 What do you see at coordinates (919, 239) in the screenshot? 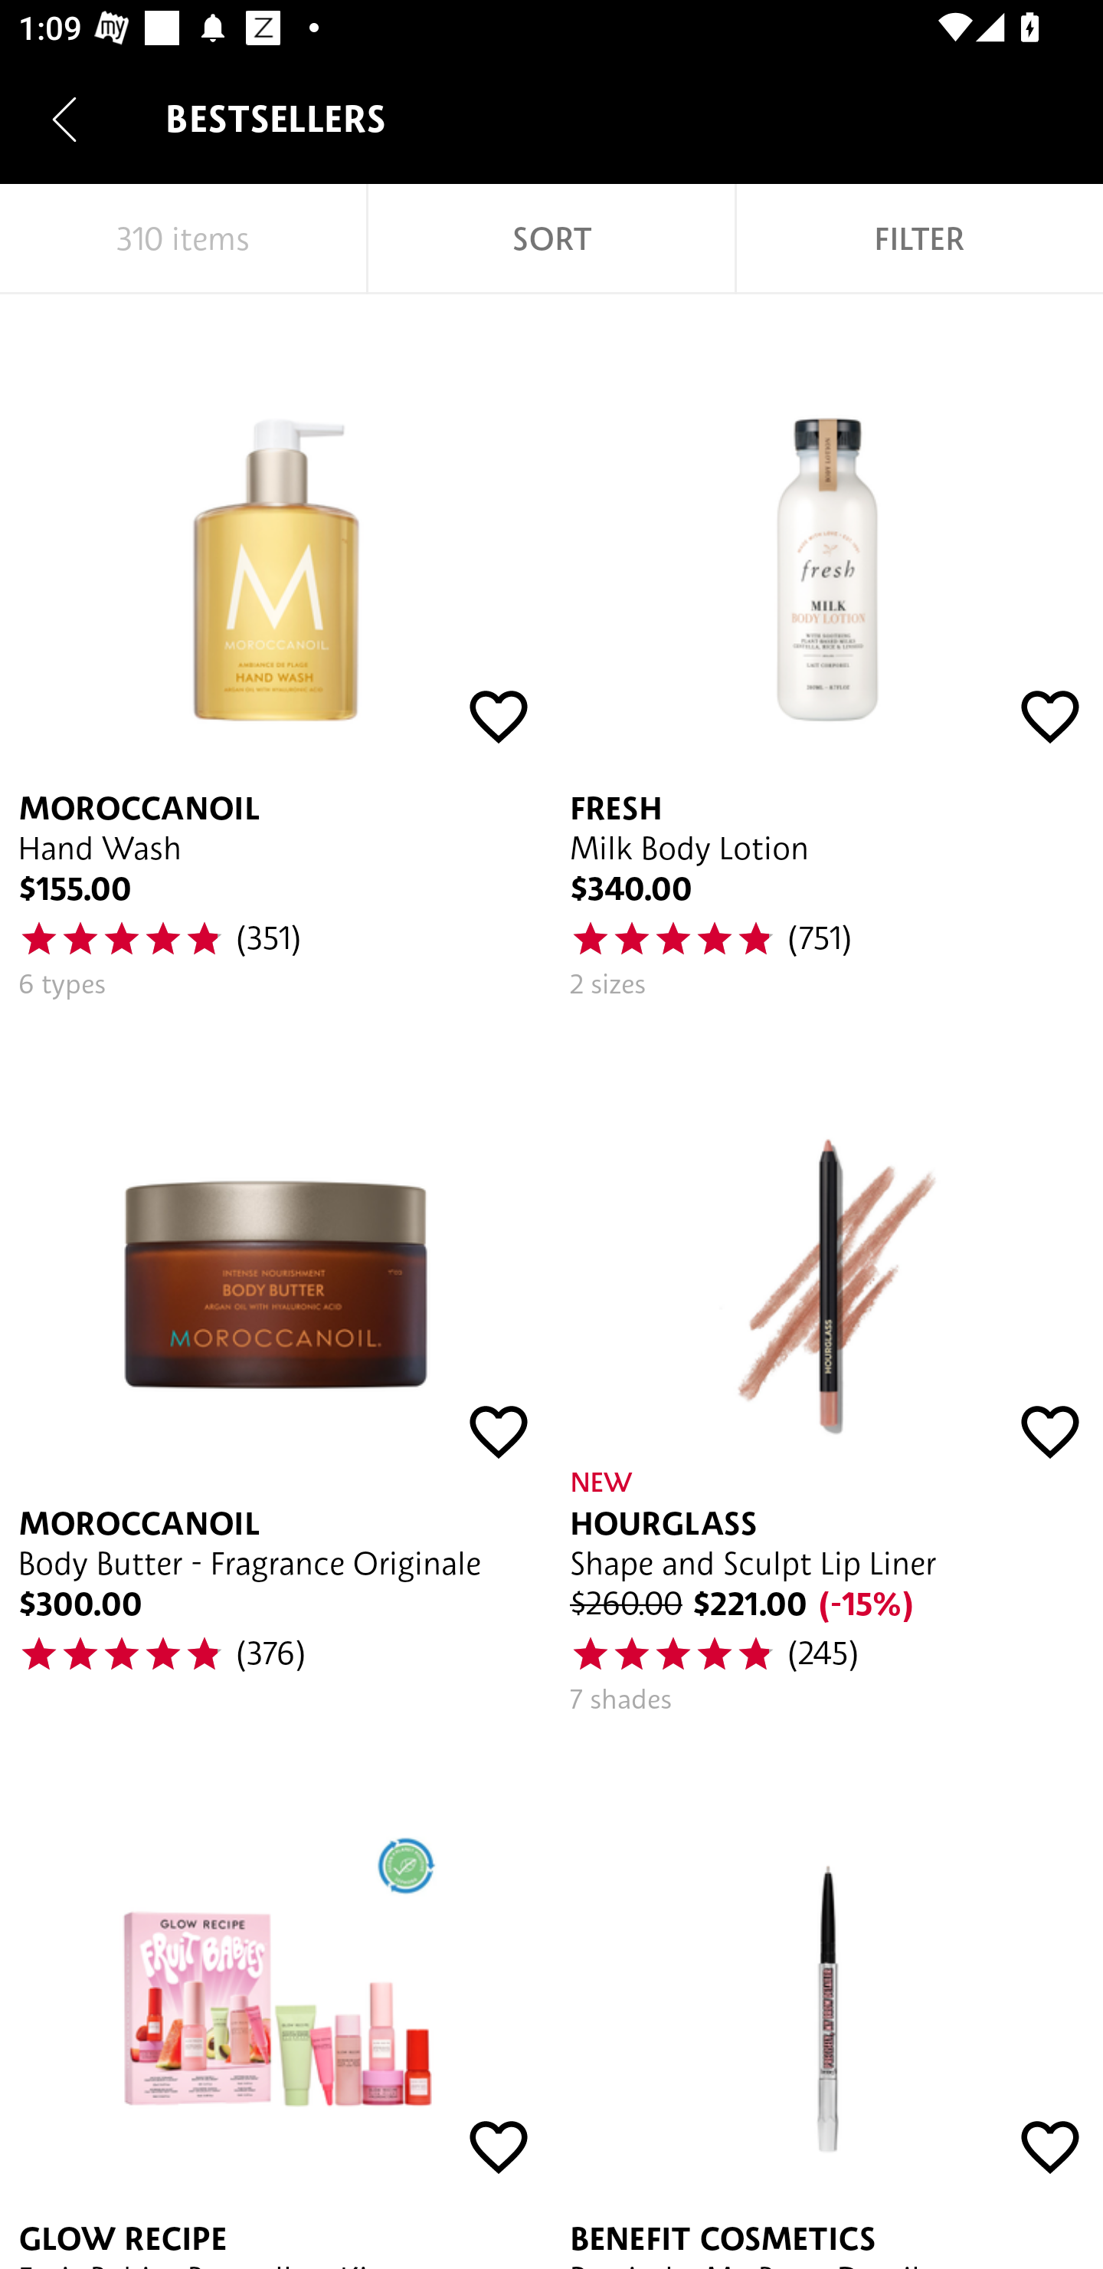
I see `FILTER` at bounding box center [919, 239].